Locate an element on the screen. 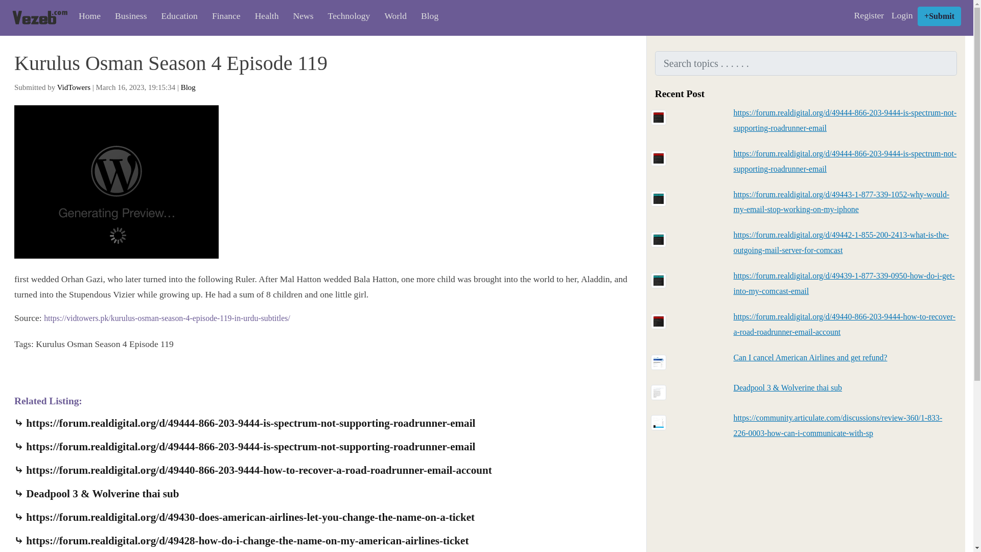  Home is located at coordinates (87, 16).